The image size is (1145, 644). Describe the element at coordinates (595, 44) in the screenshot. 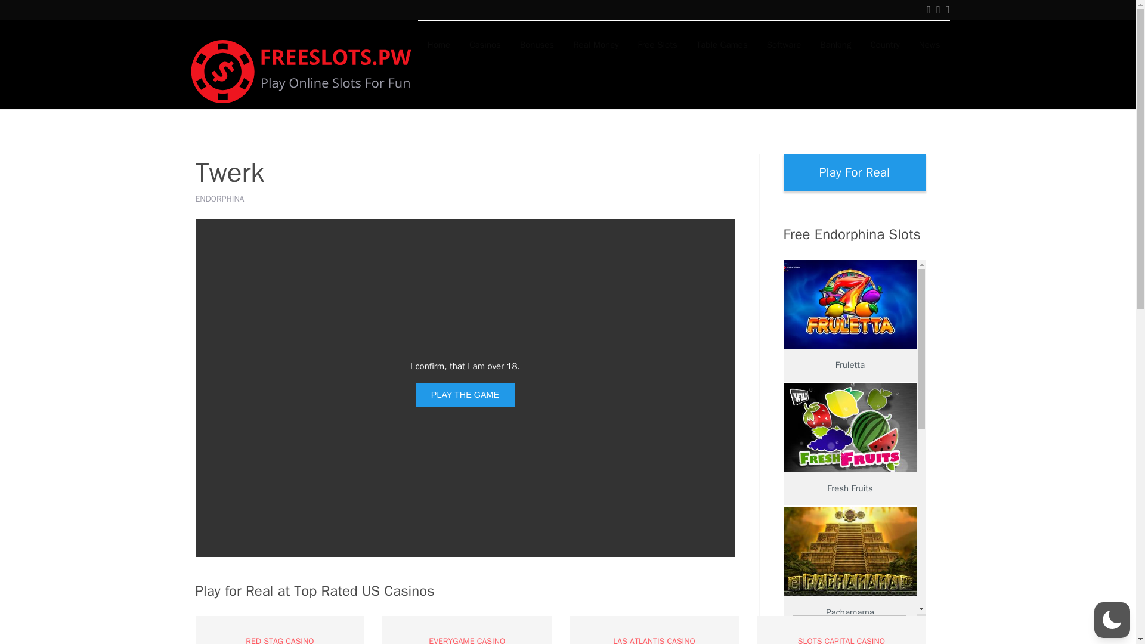

I see `Real Money` at that location.